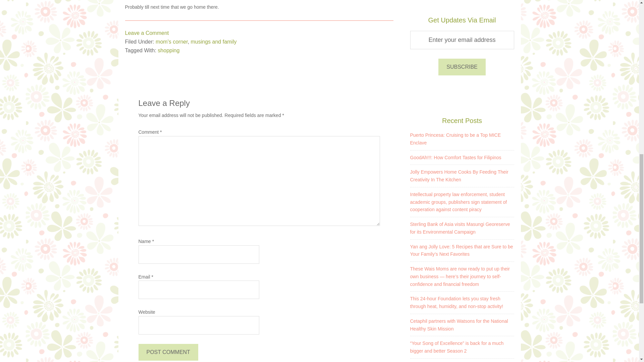 This screenshot has height=362, width=644. I want to click on Subscribe, so click(462, 67).